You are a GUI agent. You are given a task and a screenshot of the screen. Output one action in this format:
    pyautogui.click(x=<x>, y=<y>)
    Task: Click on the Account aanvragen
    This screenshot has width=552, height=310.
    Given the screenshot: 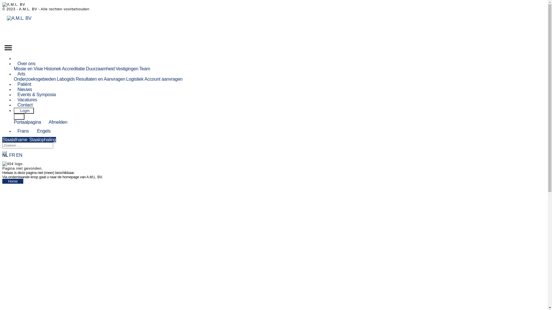 What is the action you would take?
    pyautogui.click(x=163, y=79)
    